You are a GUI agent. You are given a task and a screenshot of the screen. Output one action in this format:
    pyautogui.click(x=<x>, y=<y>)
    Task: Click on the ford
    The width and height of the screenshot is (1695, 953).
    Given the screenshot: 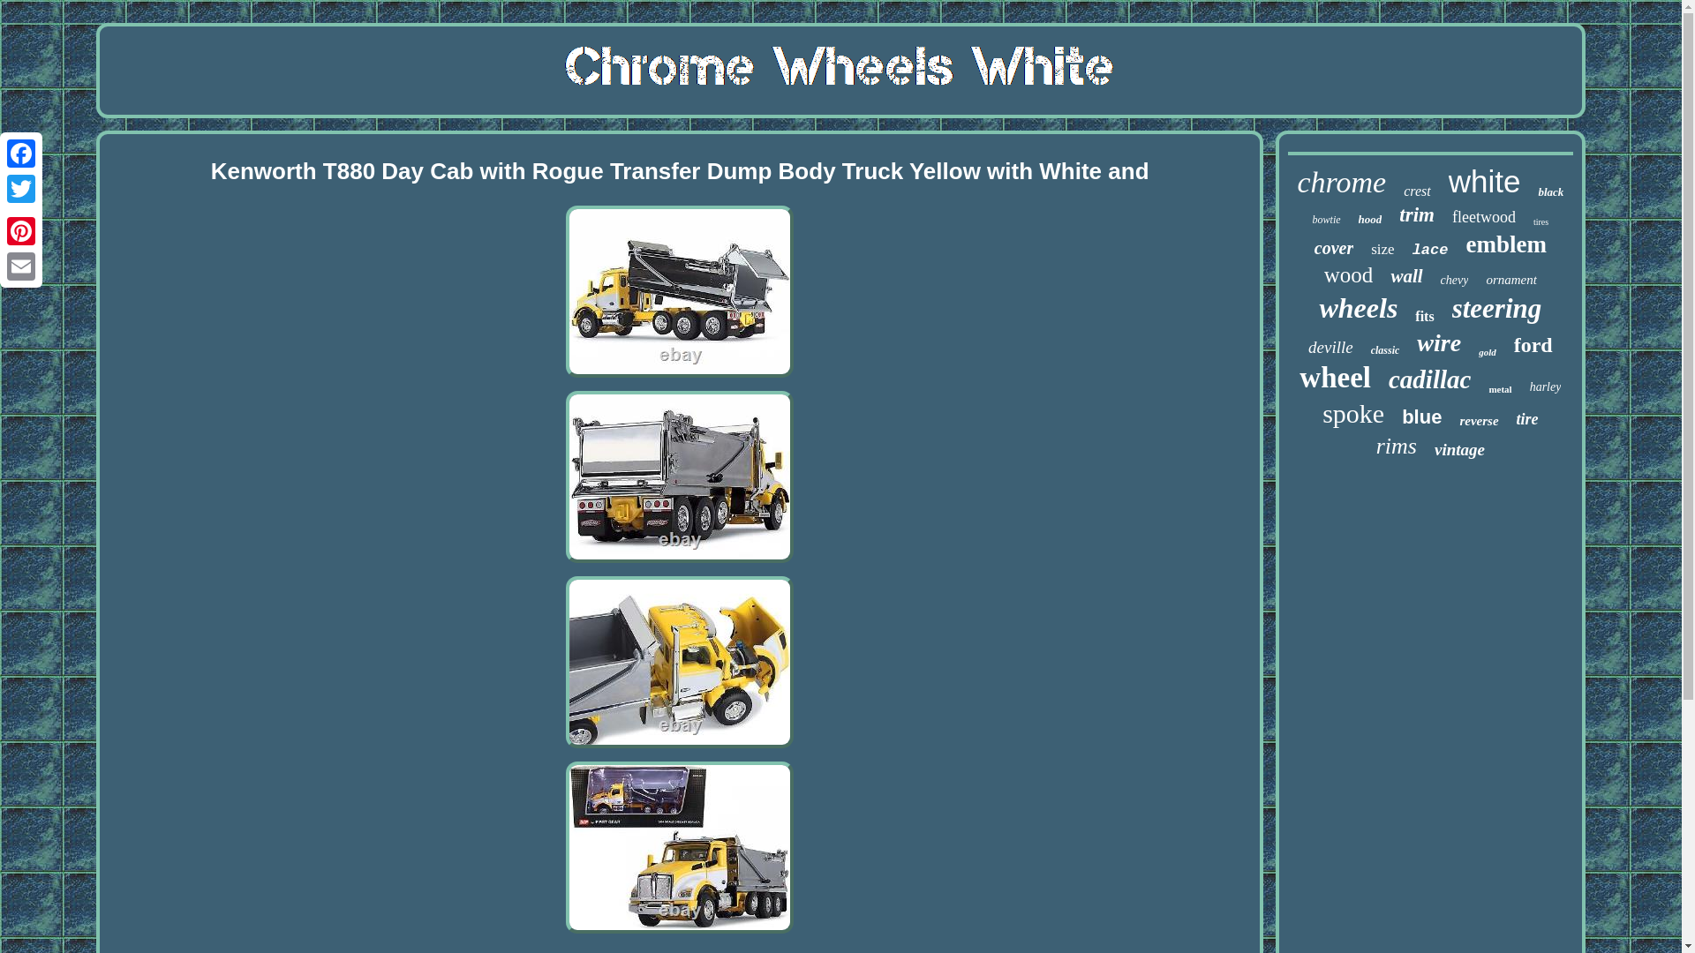 What is the action you would take?
    pyautogui.click(x=1533, y=346)
    